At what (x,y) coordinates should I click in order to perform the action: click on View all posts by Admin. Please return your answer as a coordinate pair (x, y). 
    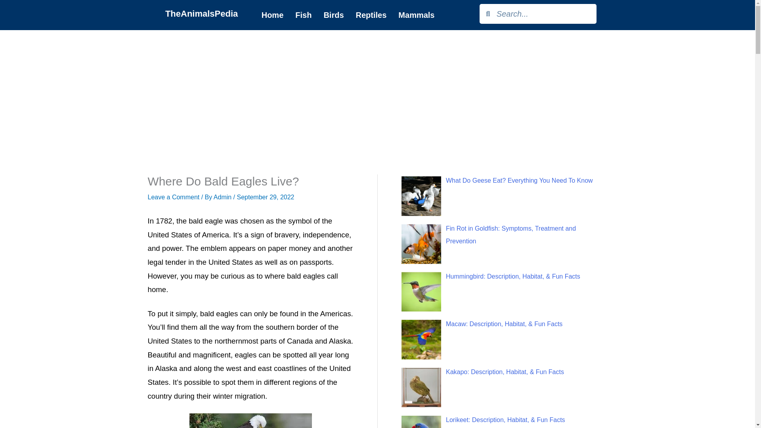
    Looking at the image, I should click on (224, 197).